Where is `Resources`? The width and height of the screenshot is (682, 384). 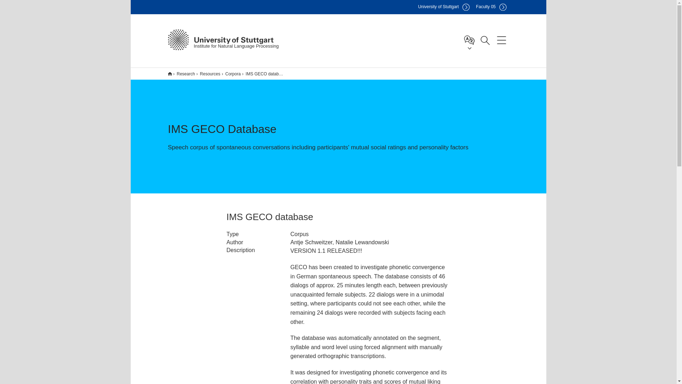 Resources is located at coordinates (207, 74).